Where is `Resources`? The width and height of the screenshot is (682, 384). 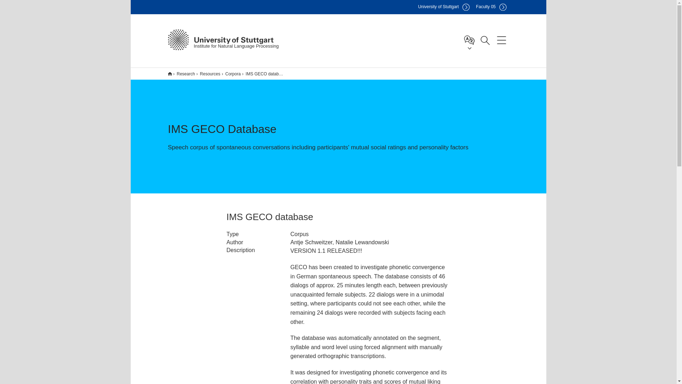 Resources is located at coordinates (207, 74).